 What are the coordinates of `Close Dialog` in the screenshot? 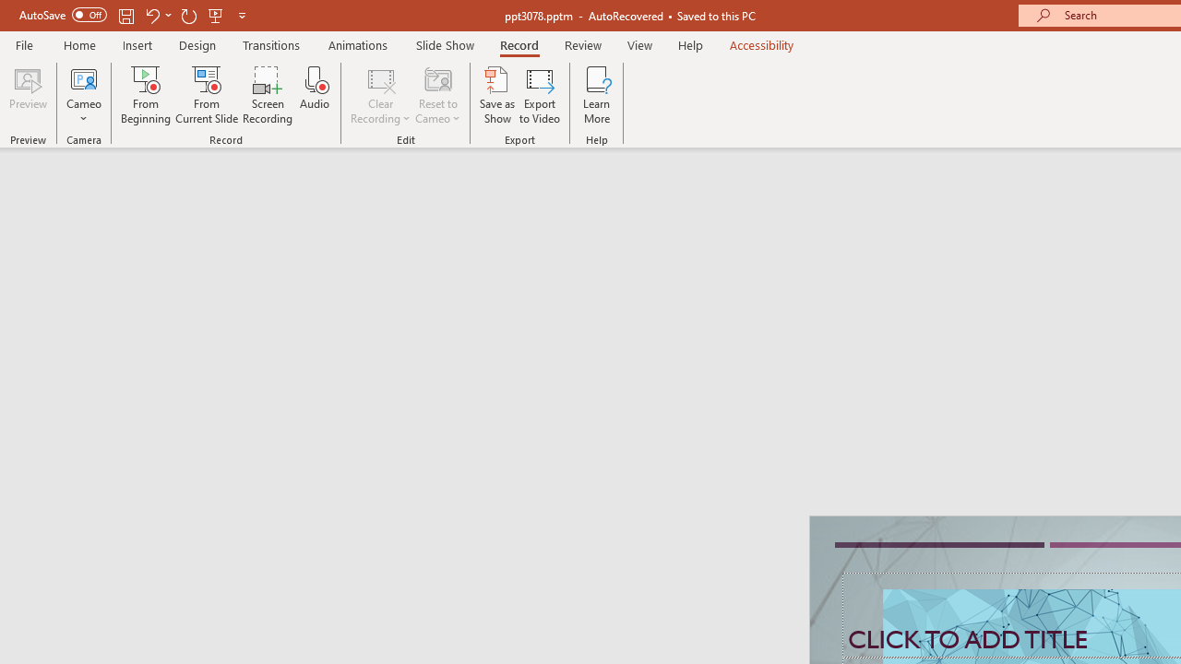 It's located at (886, 628).